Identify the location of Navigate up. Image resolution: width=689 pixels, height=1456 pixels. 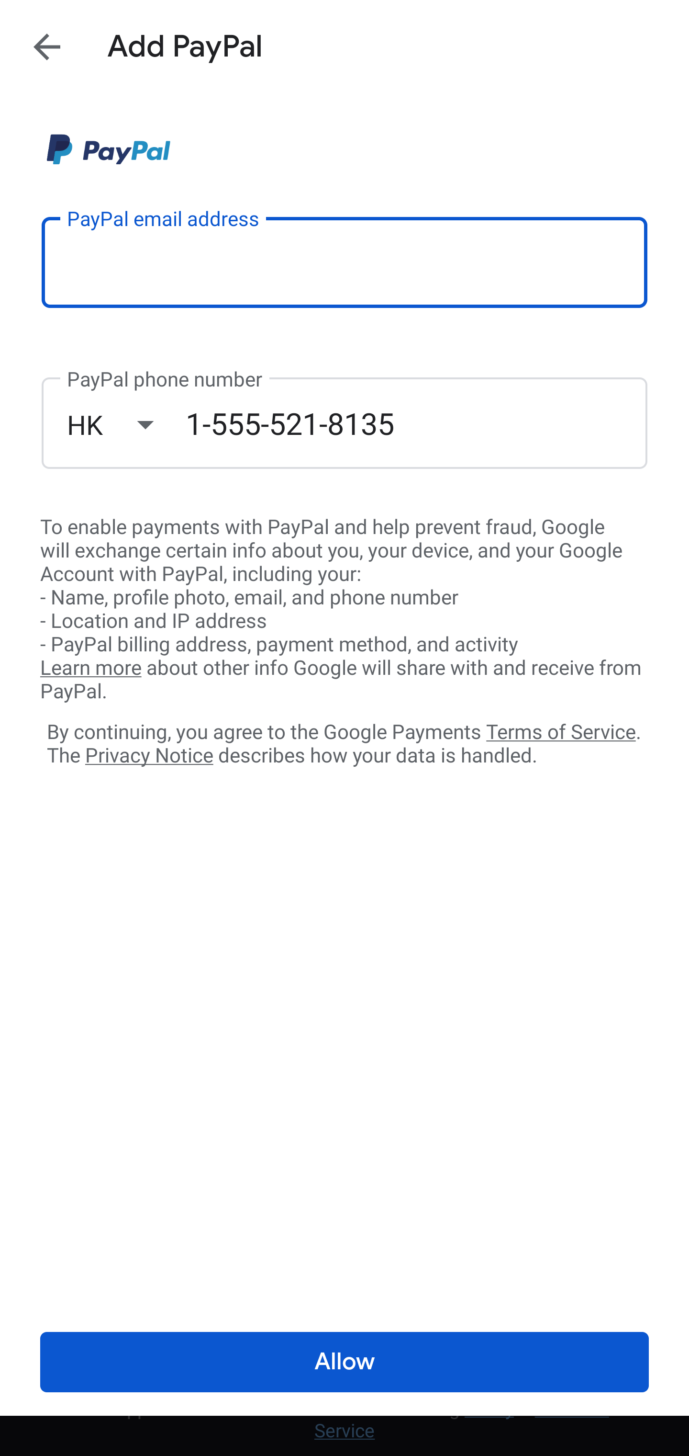
(47, 46).